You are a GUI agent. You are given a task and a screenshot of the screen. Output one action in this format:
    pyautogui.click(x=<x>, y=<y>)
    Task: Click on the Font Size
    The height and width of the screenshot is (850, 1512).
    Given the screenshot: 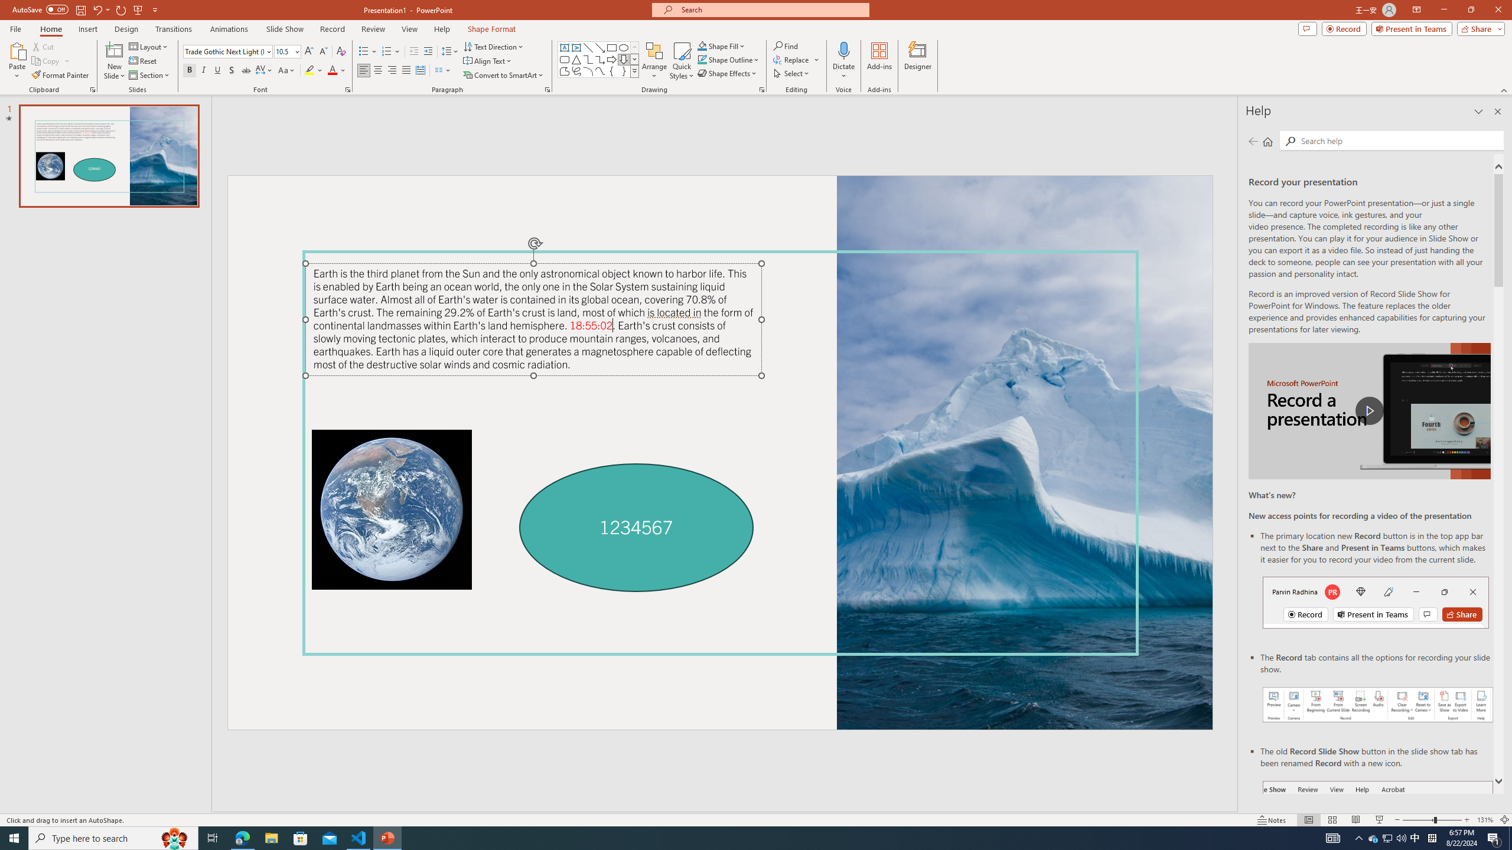 What is the action you would take?
    pyautogui.click(x=283, y=51)
    